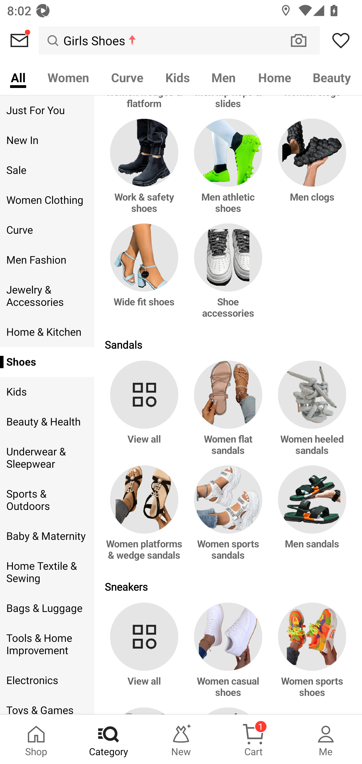 The width and height of the screenshot is (362, 764). Describe the element at coordinates (228, 655) in the screenshot. I see `Women casual shoes` at that location.